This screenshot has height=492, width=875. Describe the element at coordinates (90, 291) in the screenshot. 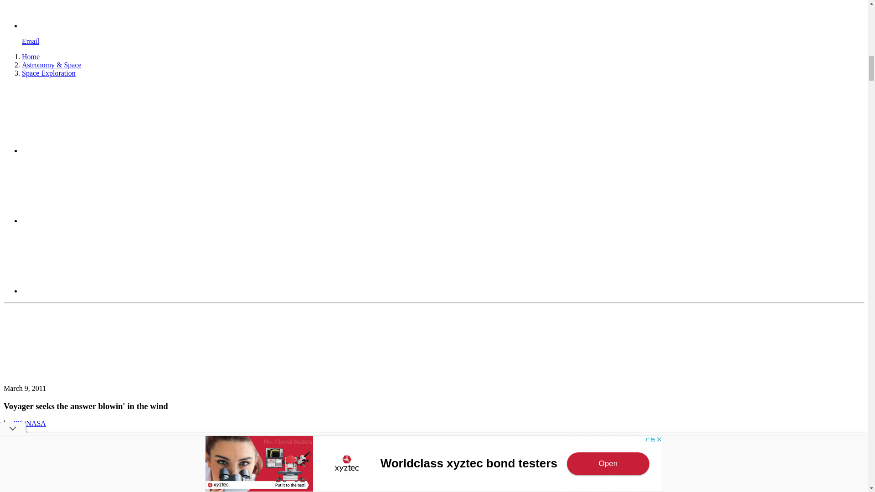

I see `Print` at that location.